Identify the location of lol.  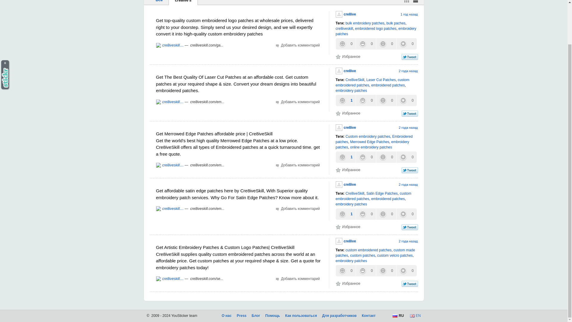
(366, 44).